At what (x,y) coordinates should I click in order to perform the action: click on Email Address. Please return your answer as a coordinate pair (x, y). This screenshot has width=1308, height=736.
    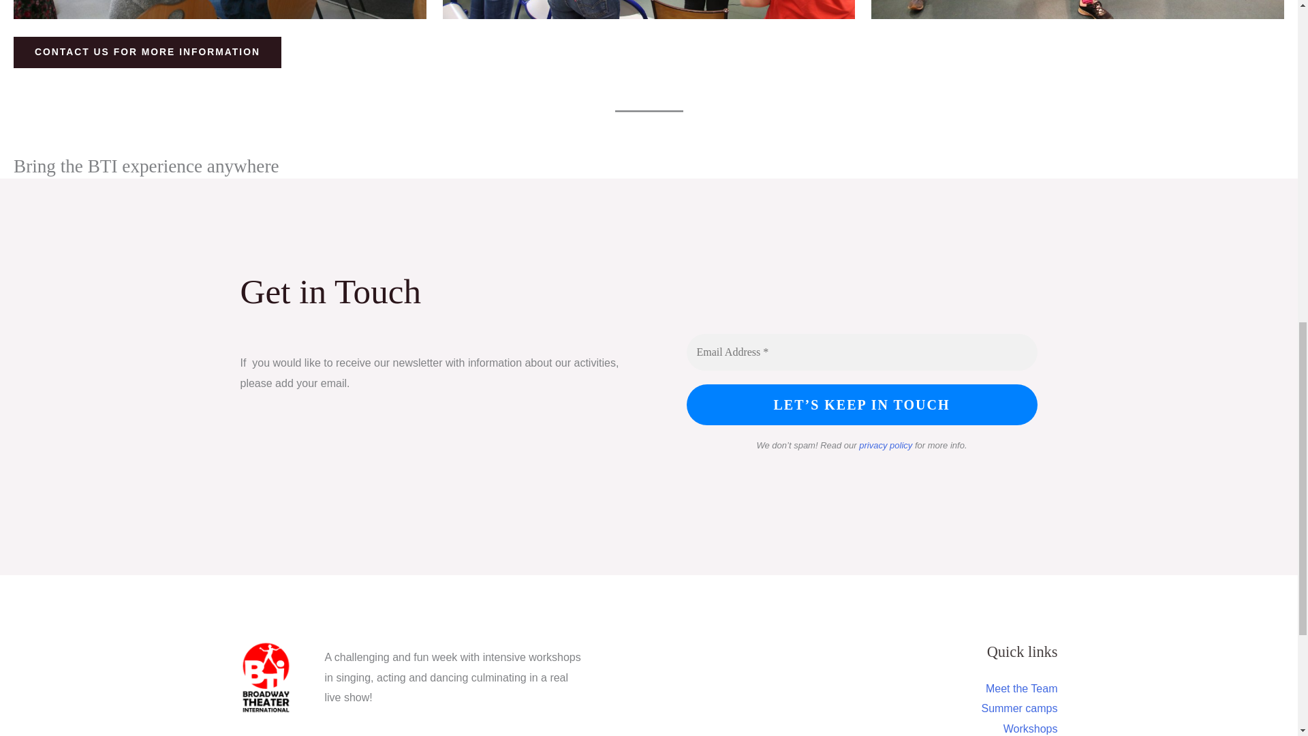
    Looking at the image, I should click on (862, 352).